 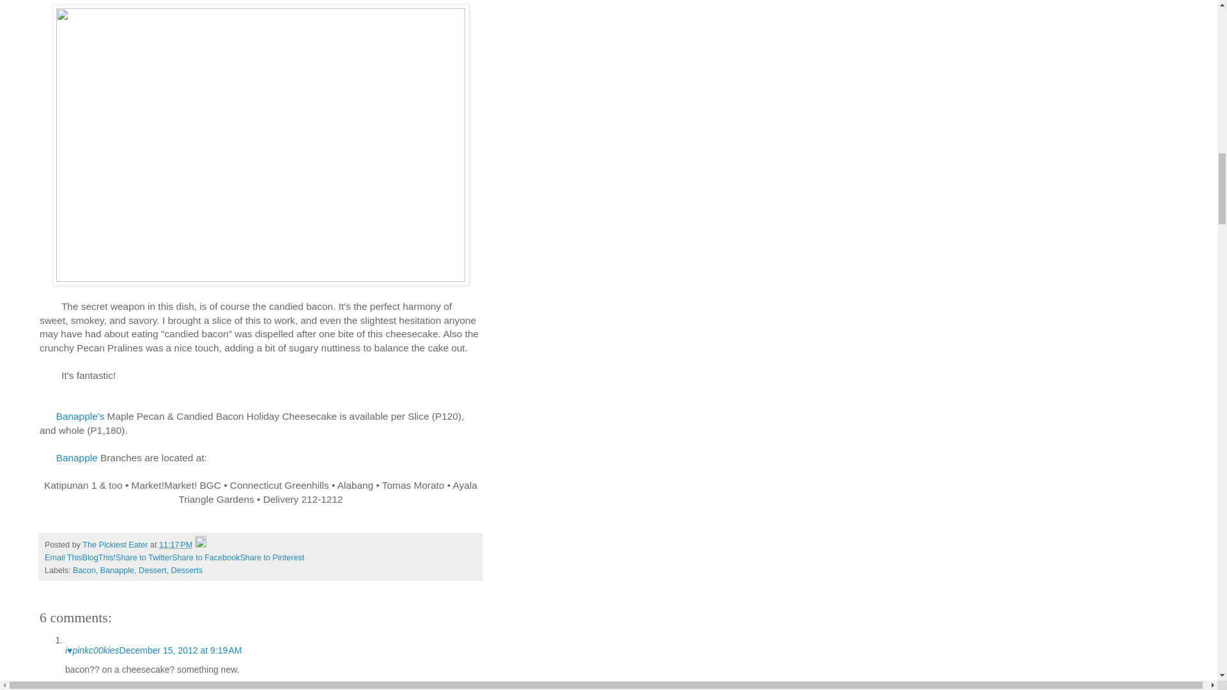 I want to click on permanent link, so click(x=176, y=544).